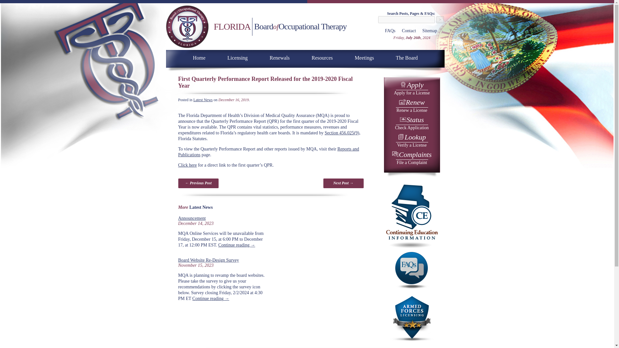  What do you see at coordinates (199, 58) in the screenshot?
I see `Florida Board of Occupational Therapy` at bounding box center [199, 58].